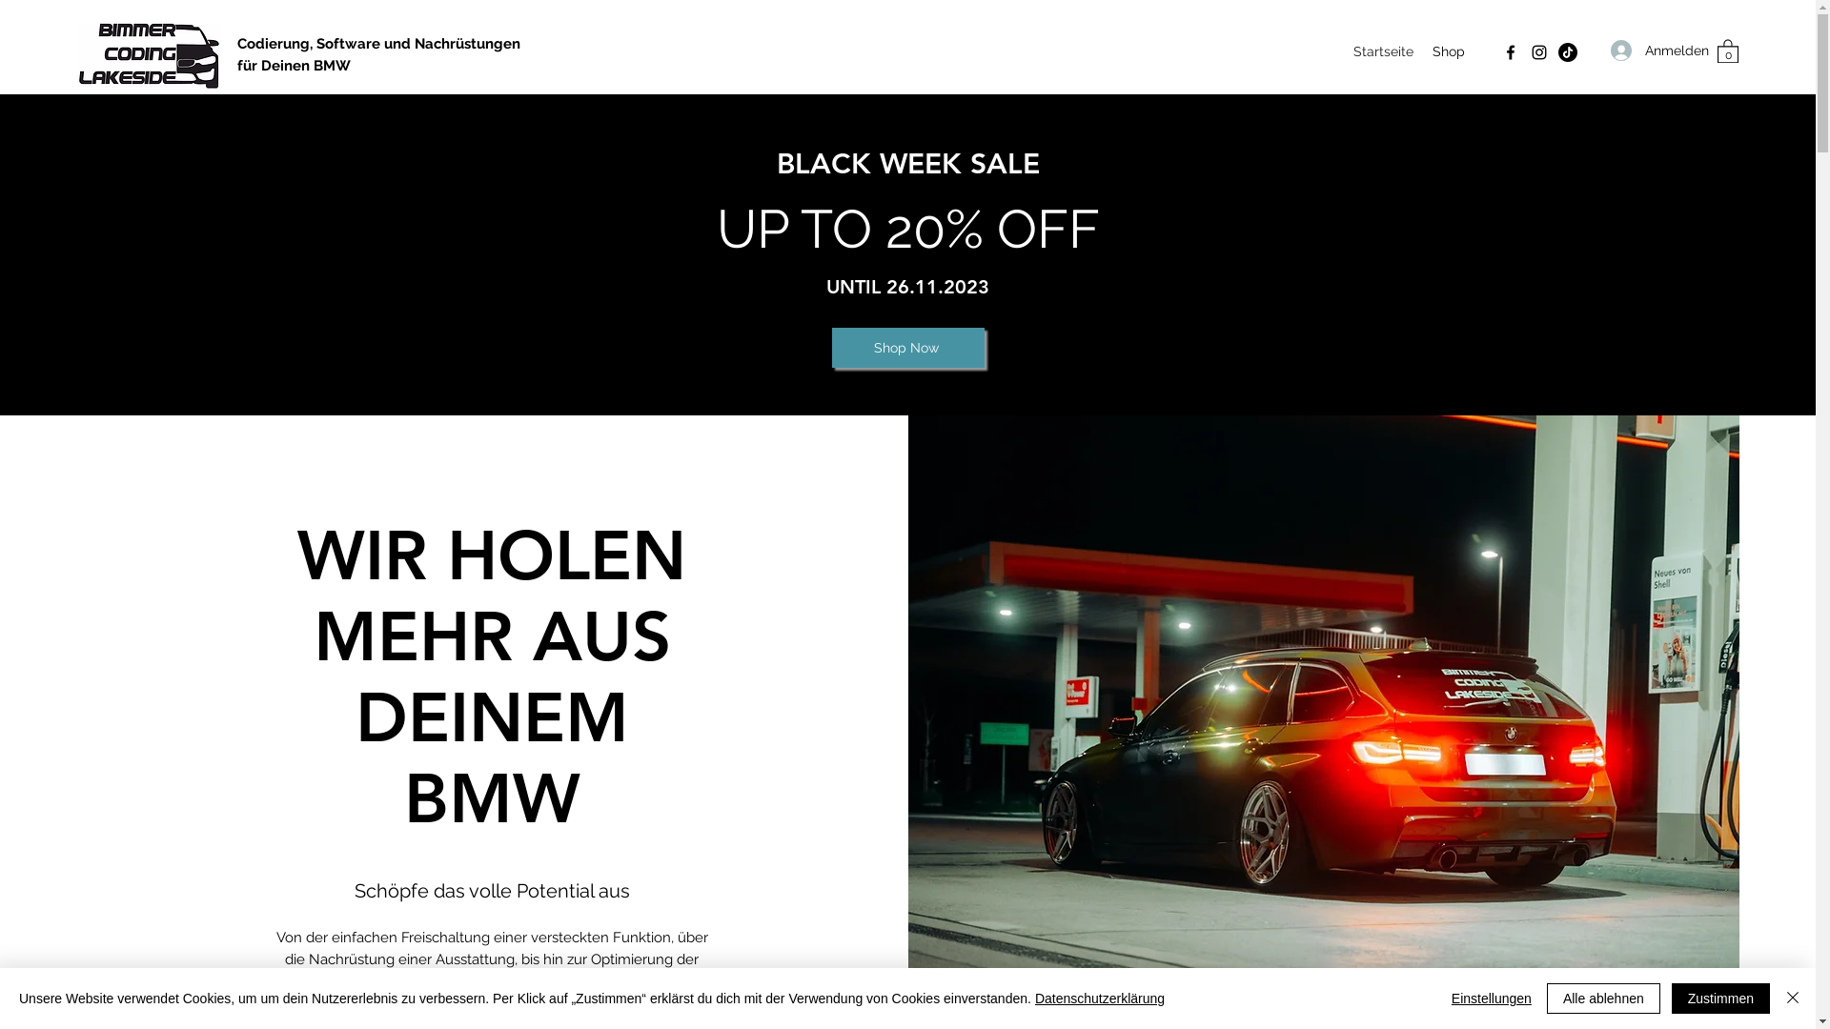 Image resolution: width=1830 pixels, height=1029 pixels. Describe the element at coordinates (1728, 50) in the screenshot. I see `0` at that location.